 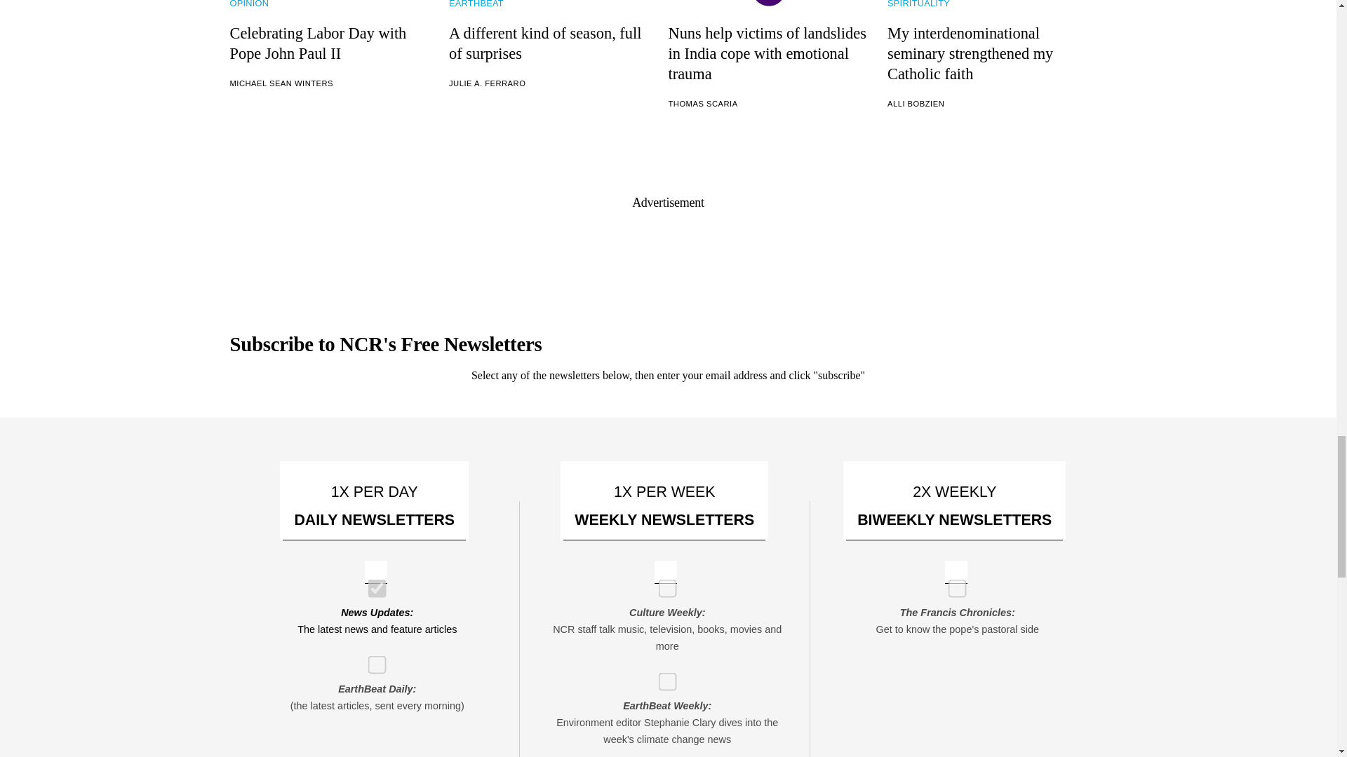 I want to click on ef6500f2d3, so click(x=662, y=677).